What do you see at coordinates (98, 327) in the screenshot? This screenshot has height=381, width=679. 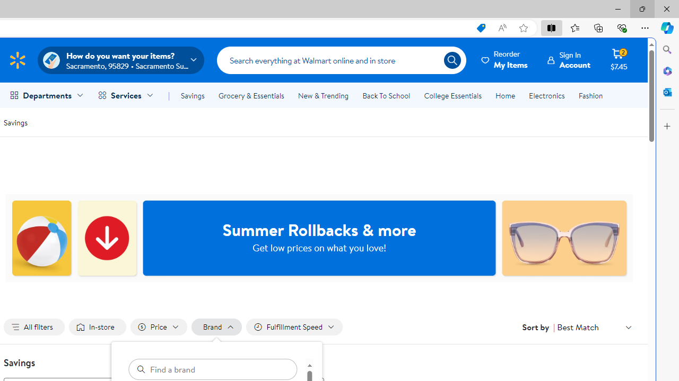 I see `Filter by In-store` at bounding box center [98, 327].